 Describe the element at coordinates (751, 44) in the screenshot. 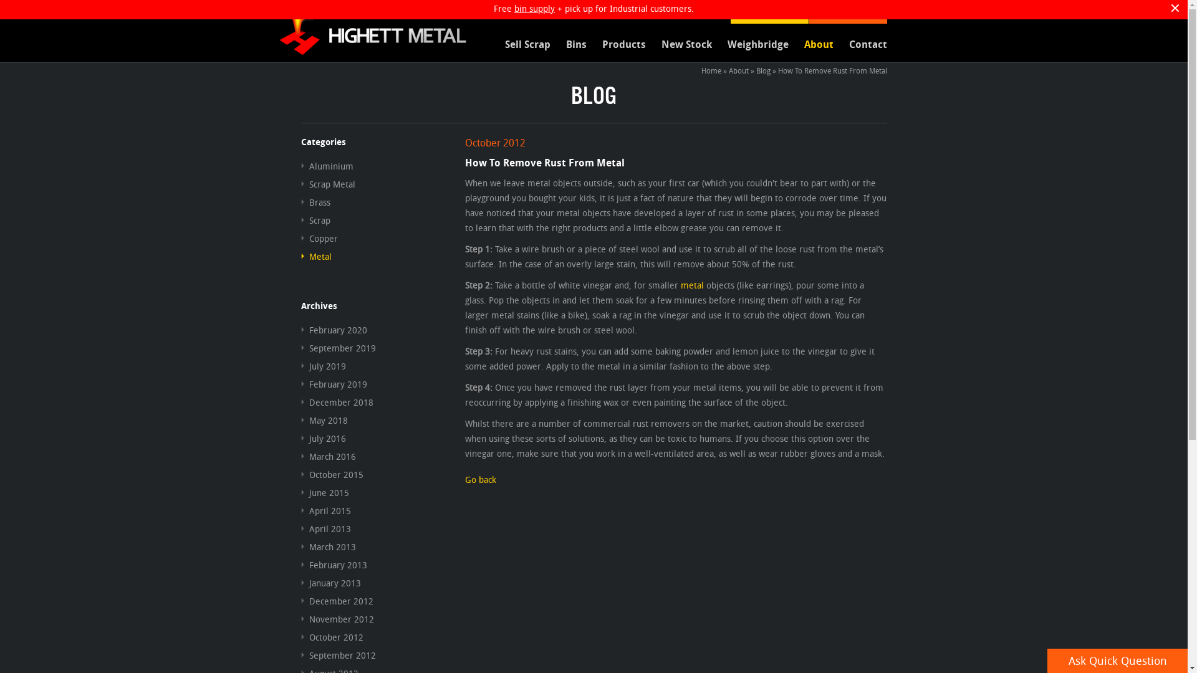

I see `Weighbridge` at that location.